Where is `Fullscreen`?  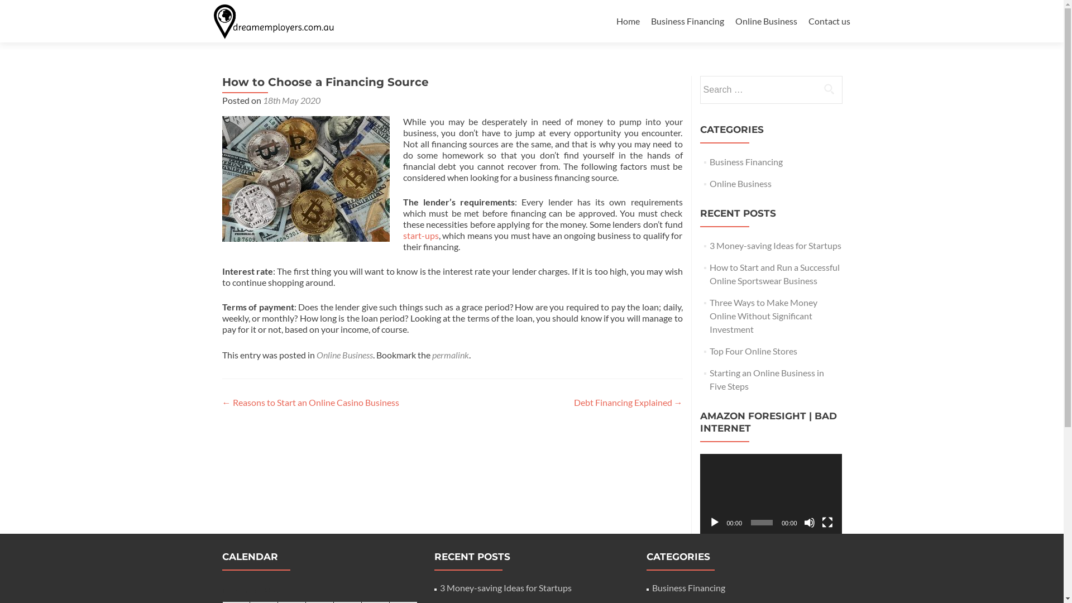
Fullscreen is located at coordinates (827, 523).